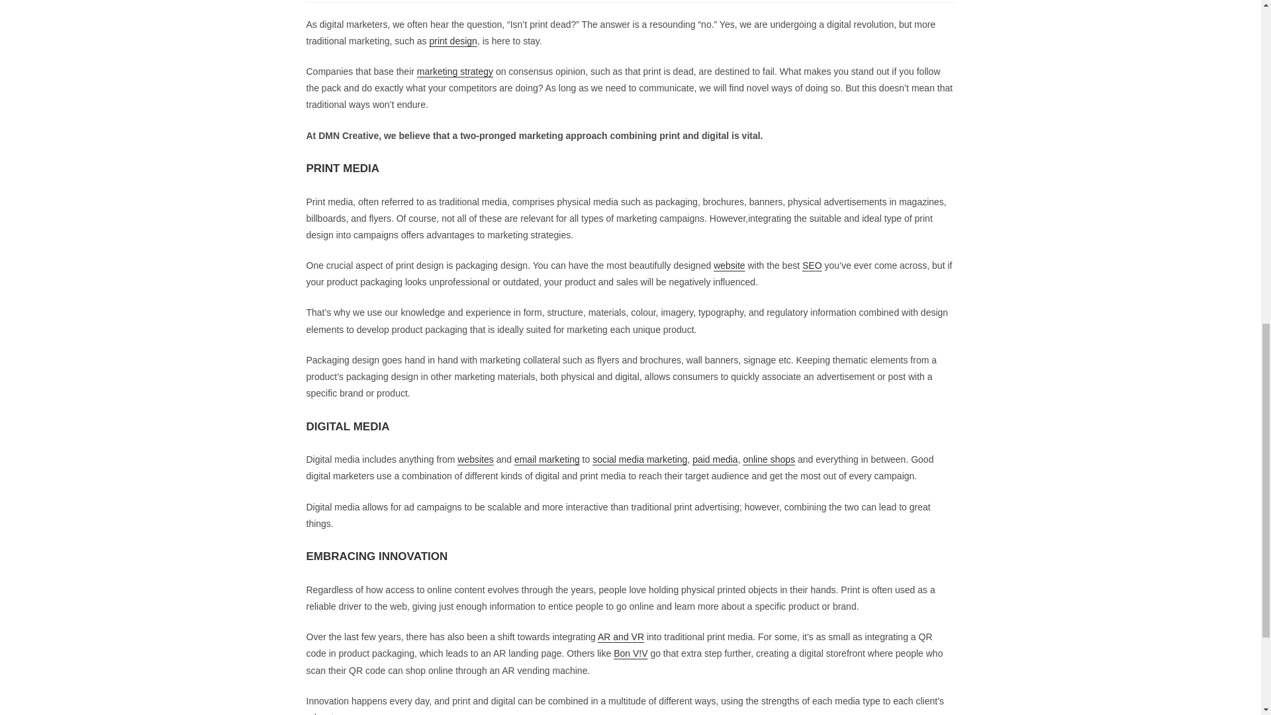  What do you see at coordinates (715, 459) in the screenshot?
I see `paid media` at bounding box center [715, 459].